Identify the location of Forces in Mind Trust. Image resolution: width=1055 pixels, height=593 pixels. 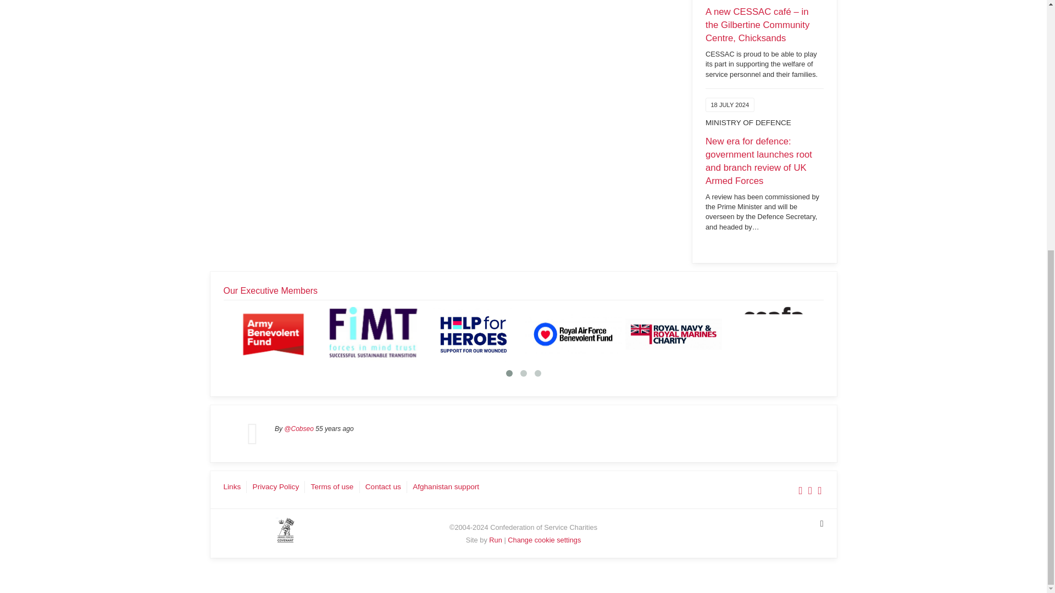
(374, 334).